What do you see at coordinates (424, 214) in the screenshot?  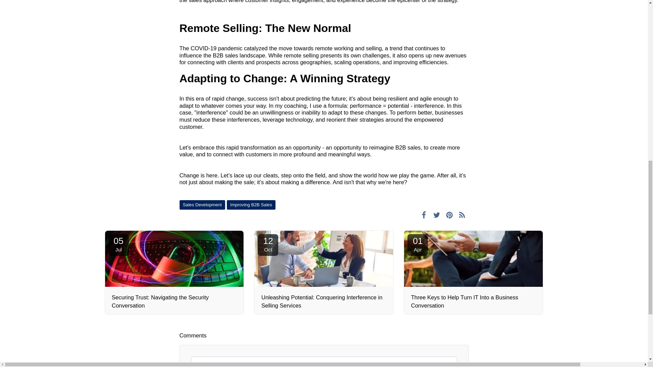 I see `Share on Facebook` at bounding box center [424, 214].